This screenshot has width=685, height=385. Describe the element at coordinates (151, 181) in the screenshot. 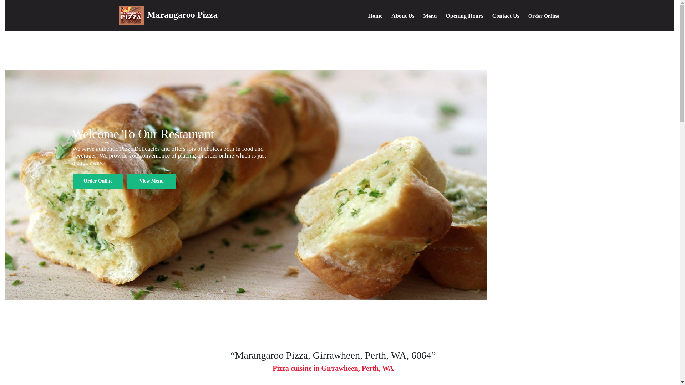

I see `View Menu` at that location.